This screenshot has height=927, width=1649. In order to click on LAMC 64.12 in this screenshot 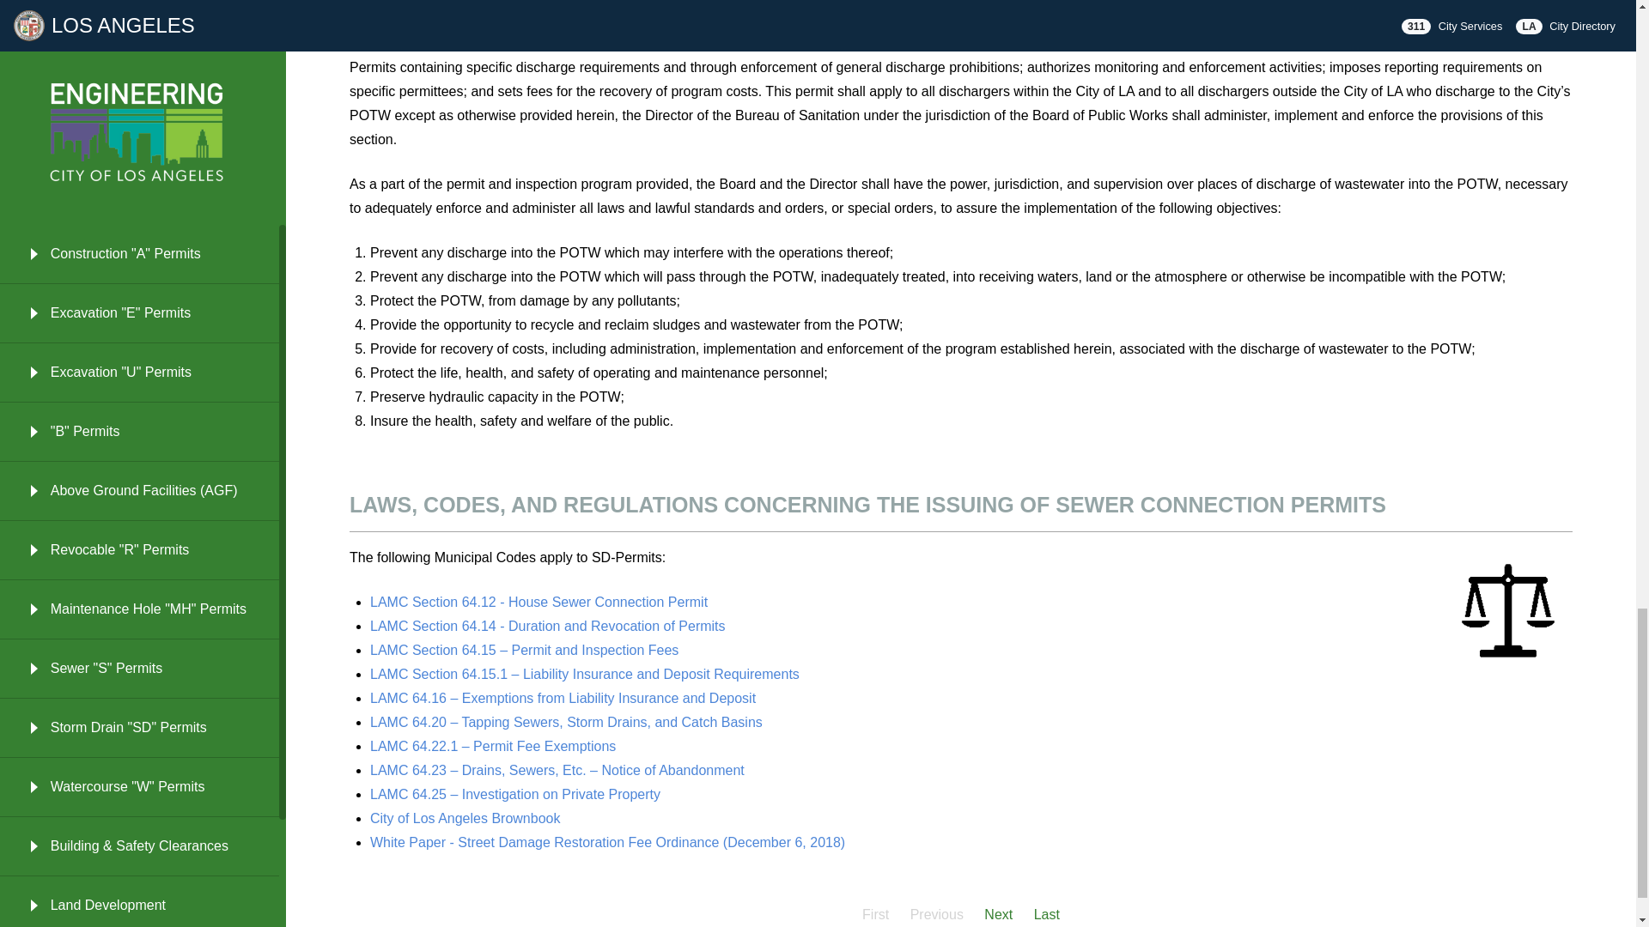, I will do `click(538, 602)`.